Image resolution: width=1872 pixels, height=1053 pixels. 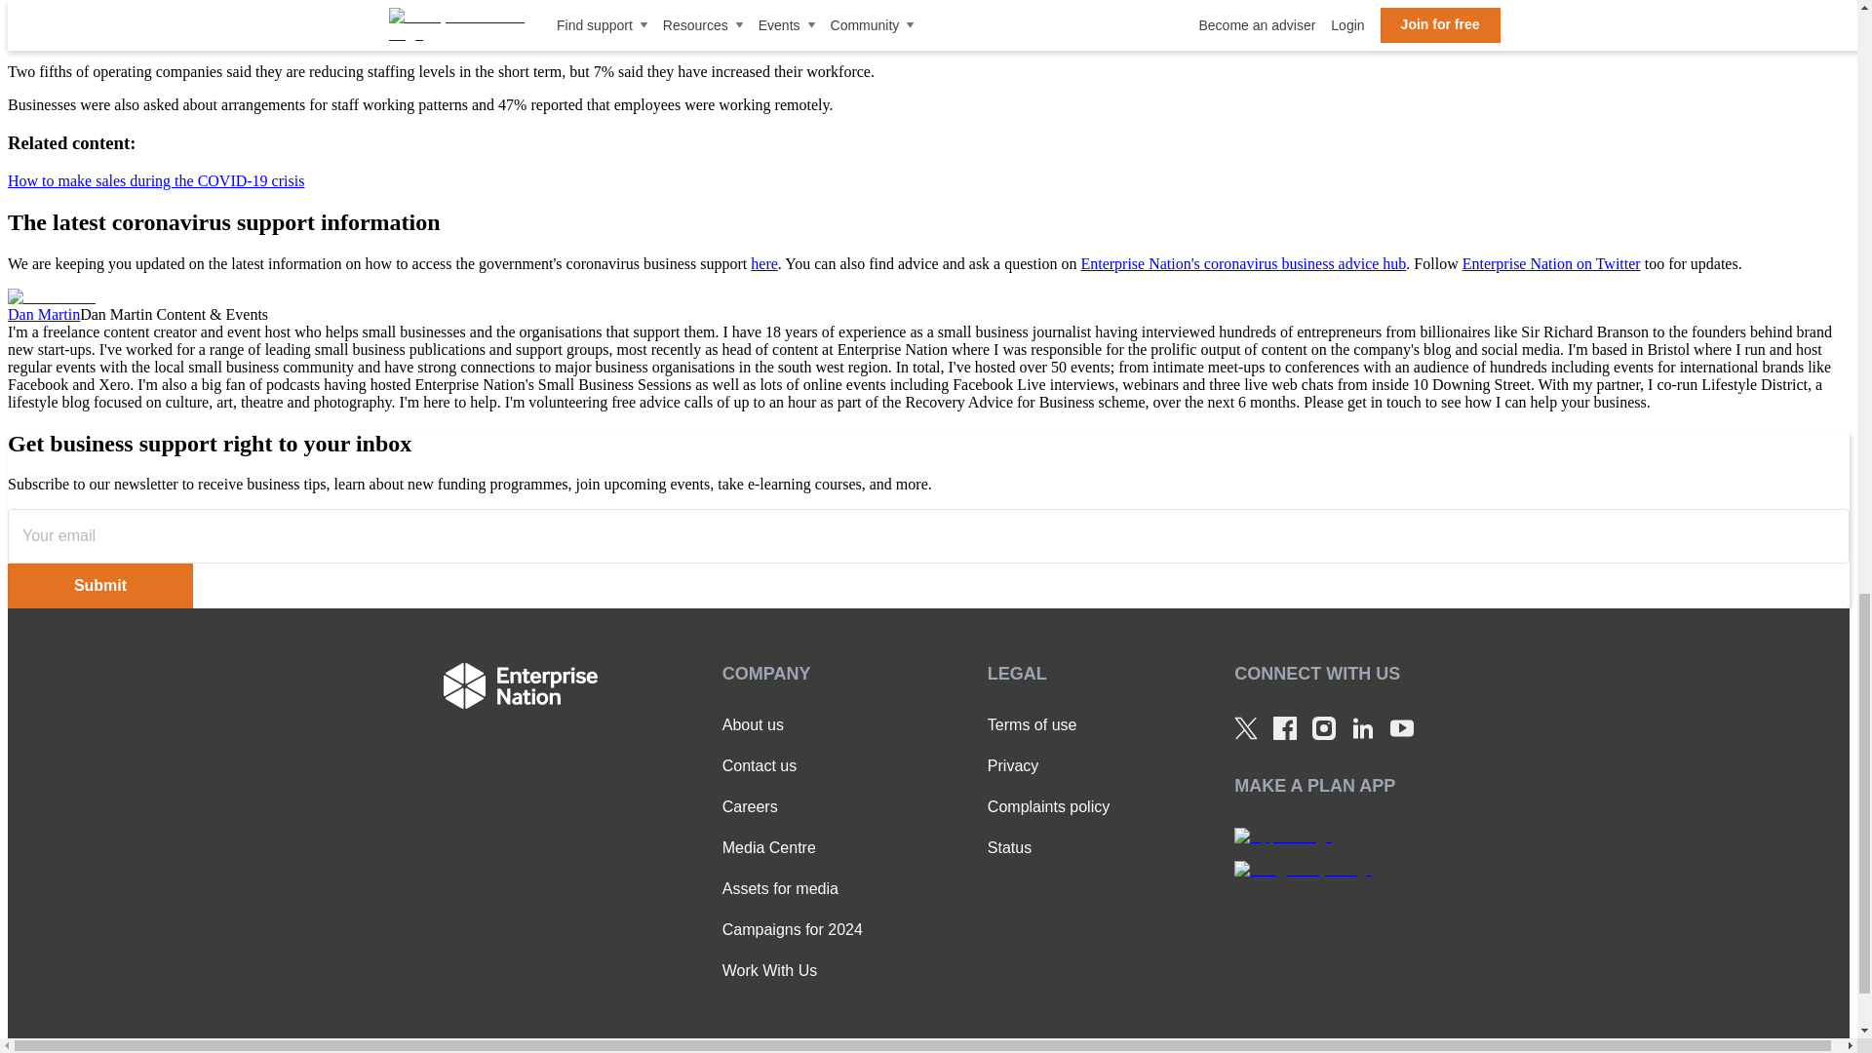 What do you see at coordinates (1242, 263) in the screenshot?
I see `Enterprise Nation's coronavirus business advice hub` at bounding box center [1242, 263].